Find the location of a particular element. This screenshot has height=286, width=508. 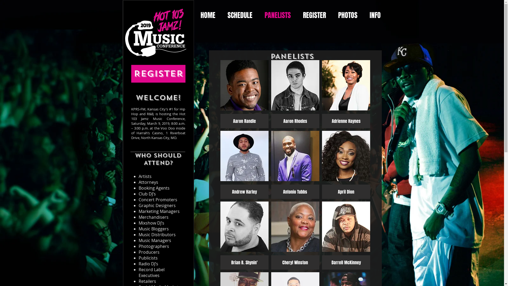

SCHEDULE is located at coordinates (242, 14).